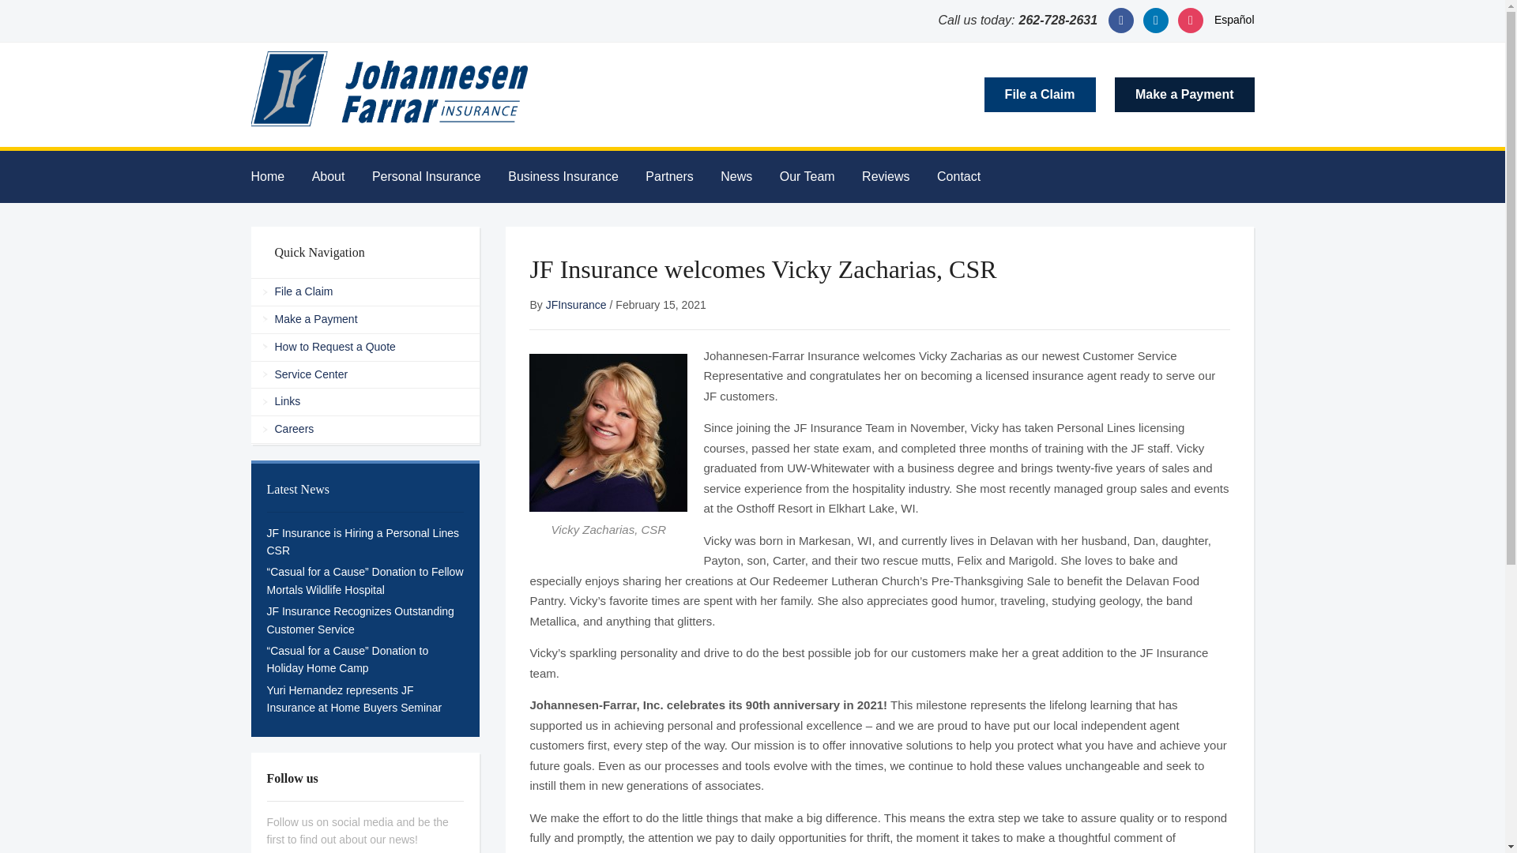 The image size is (1517, 853). What do you see at coordinates (280, 177) in the screenshot?
I see `Home` at bounding box center [280, 177].